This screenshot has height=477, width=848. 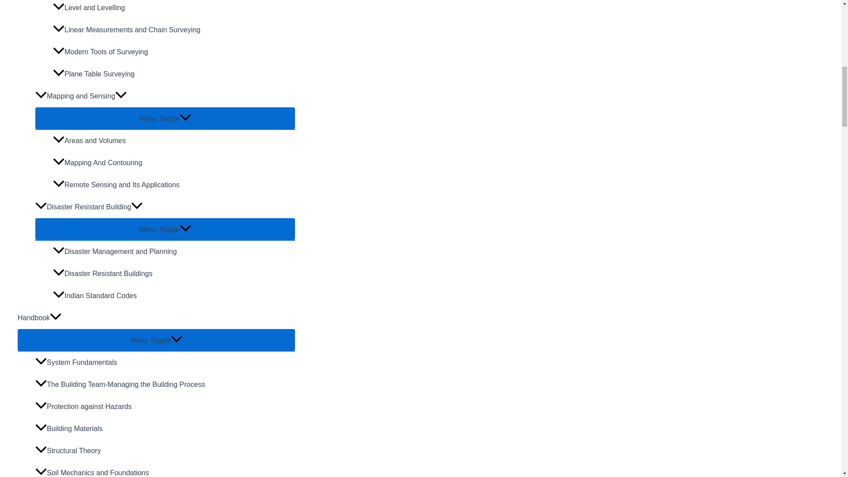 I want to click on Areas and Volumes, so click(x=174, y=140).